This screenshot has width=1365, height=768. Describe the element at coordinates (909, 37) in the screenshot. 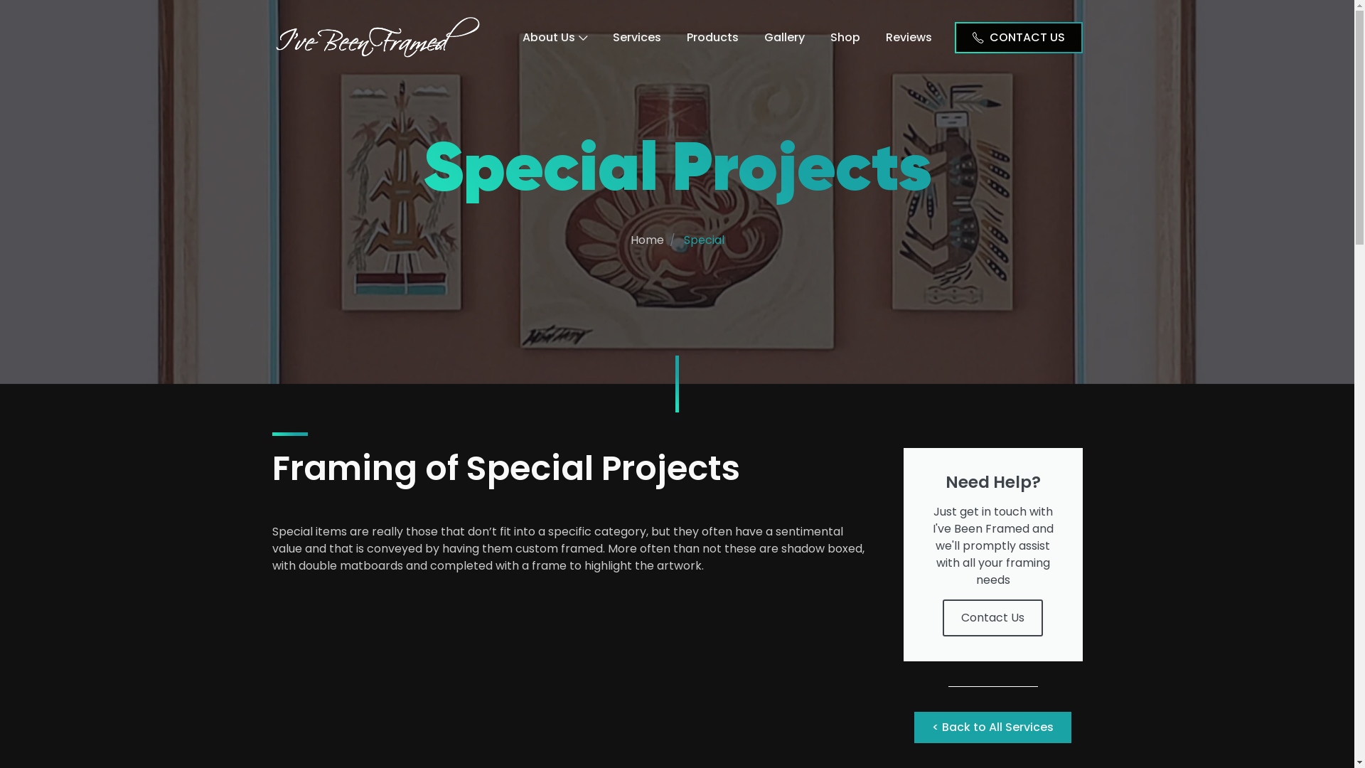

I see `Reviews` at that location.